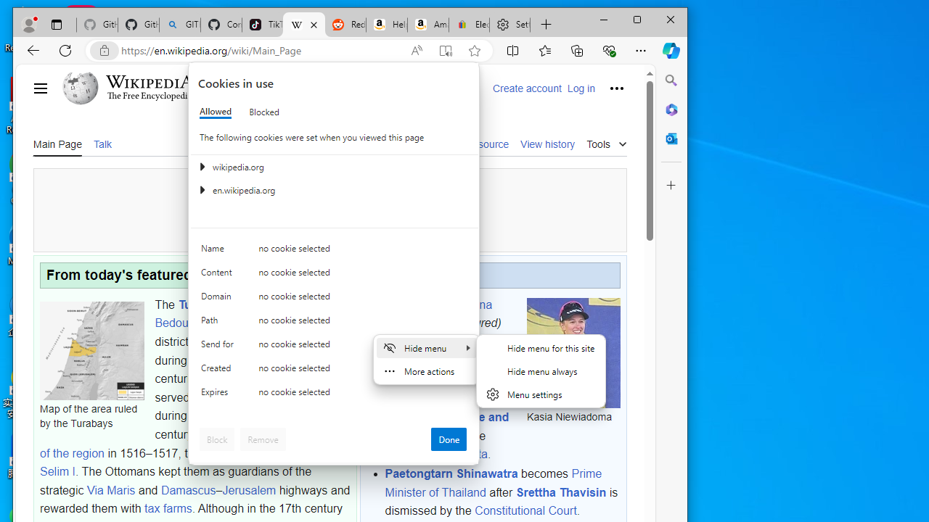  What do you see at coordinates (219, 275) in the screenshot?
I see `Content` at bounding box center [219, 275].